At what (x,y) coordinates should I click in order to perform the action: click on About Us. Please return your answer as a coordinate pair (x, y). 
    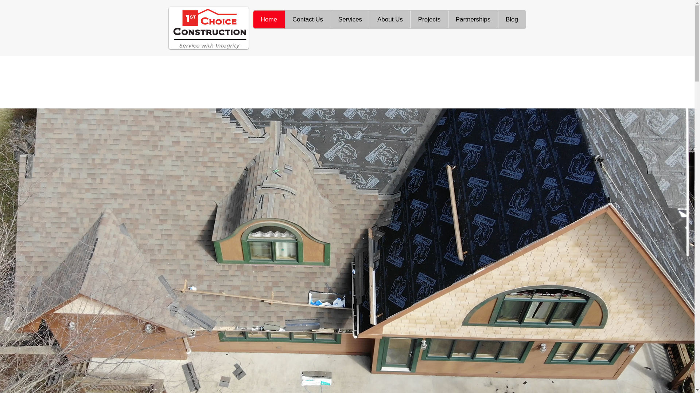
    Looking at the image, I should click on (390, 19).